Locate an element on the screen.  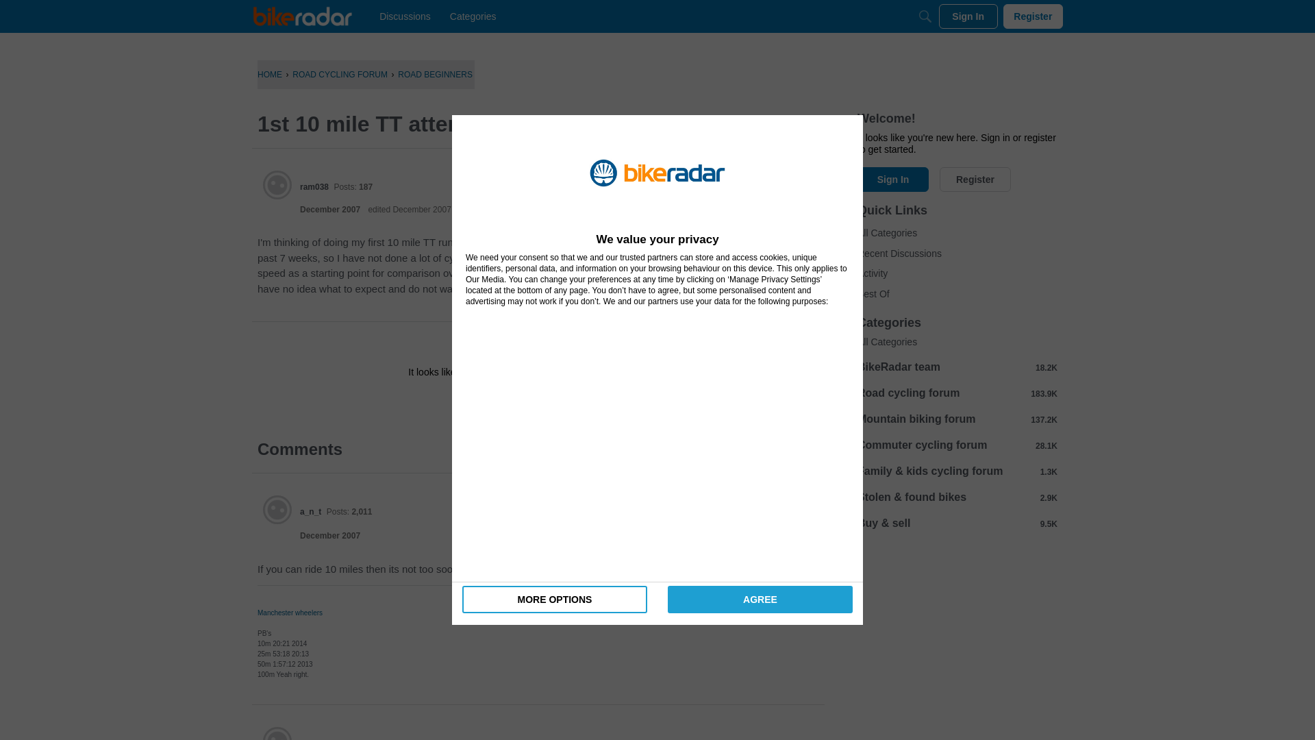
December 2007 is located at coordinates (330, 210).